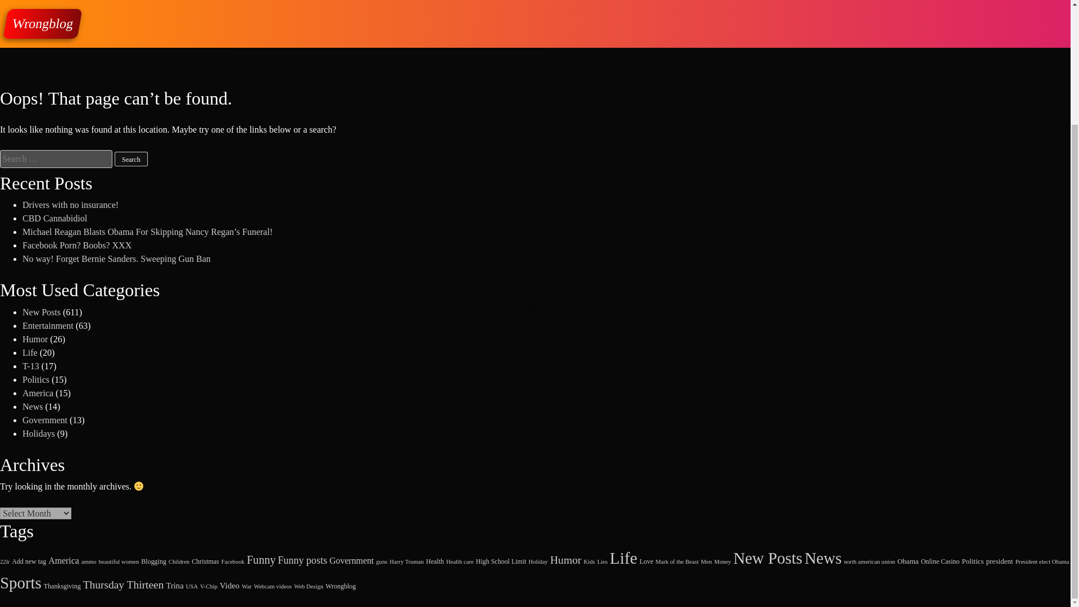  What do you see at coordinates (71, 205) in the screenshot?
I see `Drivers with no insurance!` at bounding box center [71, 205].